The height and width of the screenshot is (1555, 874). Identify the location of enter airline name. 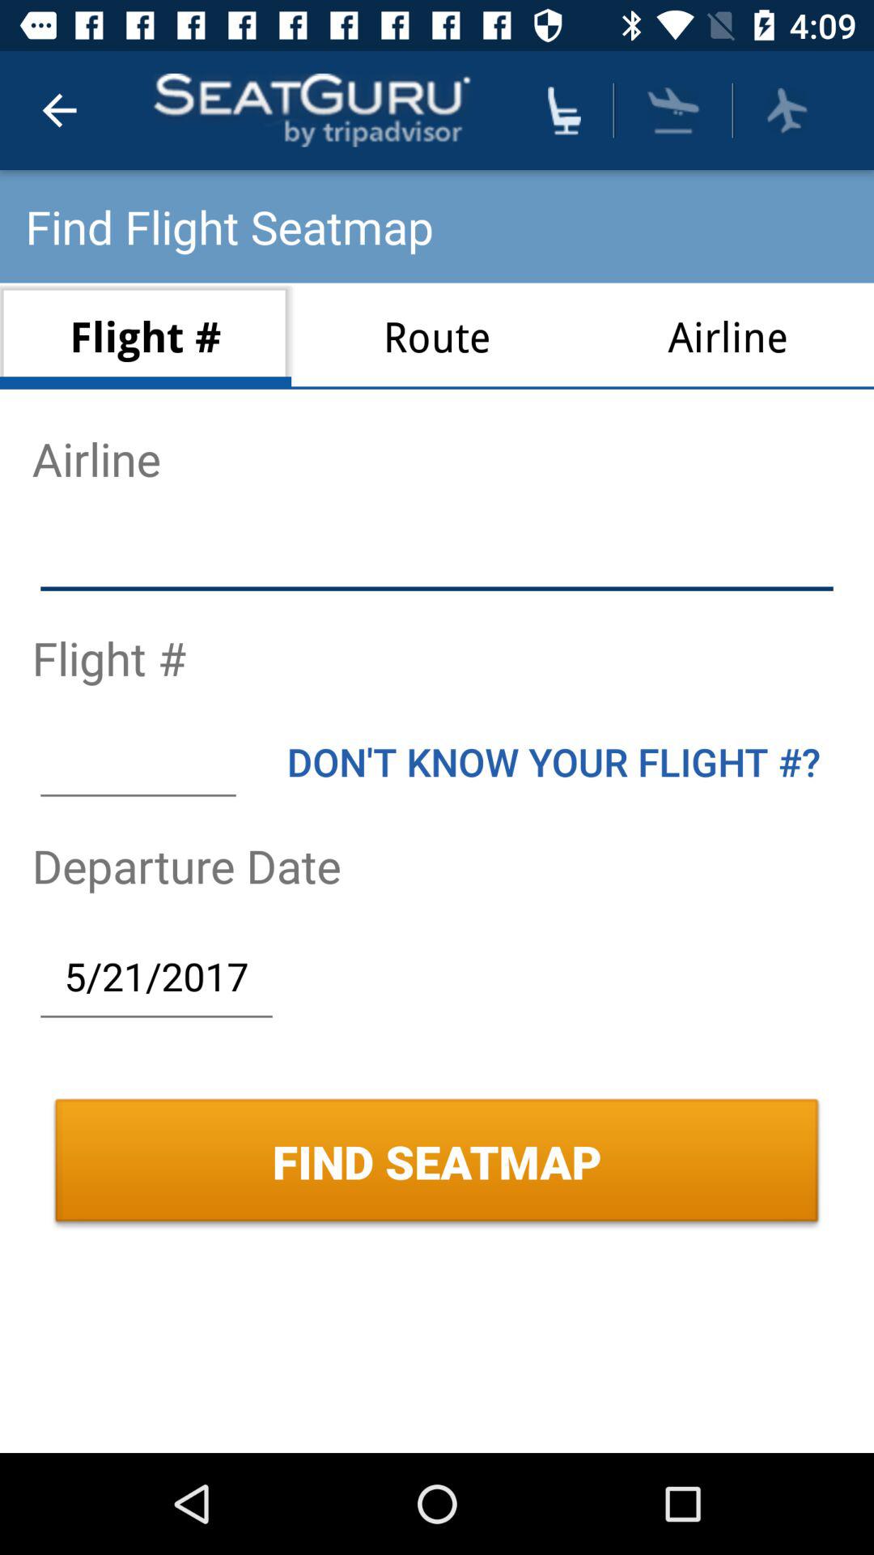
(437, 557).